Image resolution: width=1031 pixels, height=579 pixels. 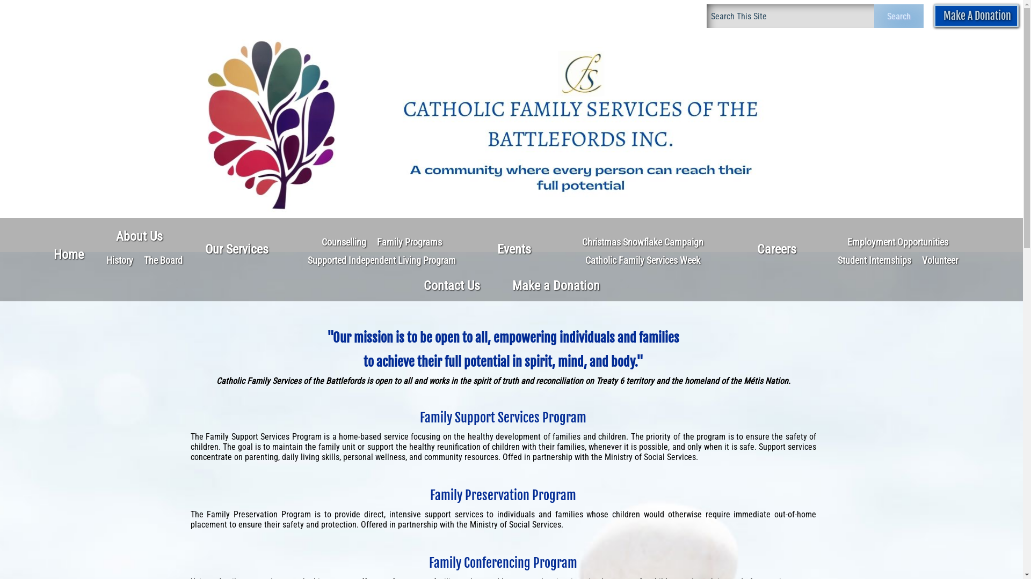 I want to click on The Board, so click(x=163, y=261).